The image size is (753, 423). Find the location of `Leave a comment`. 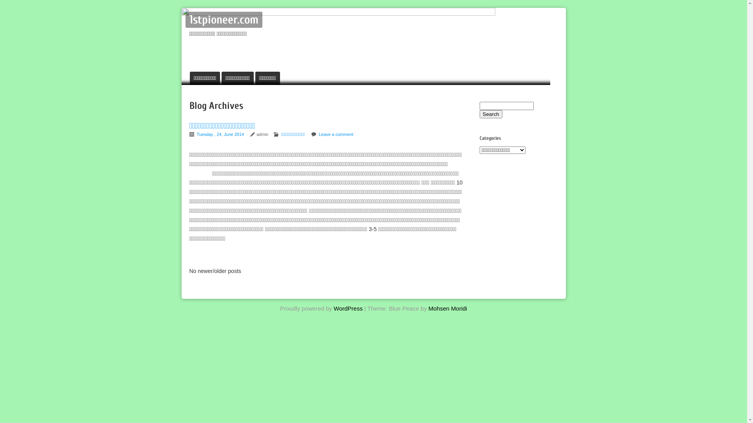

Leave a comment is located at coordinates (336, 134).